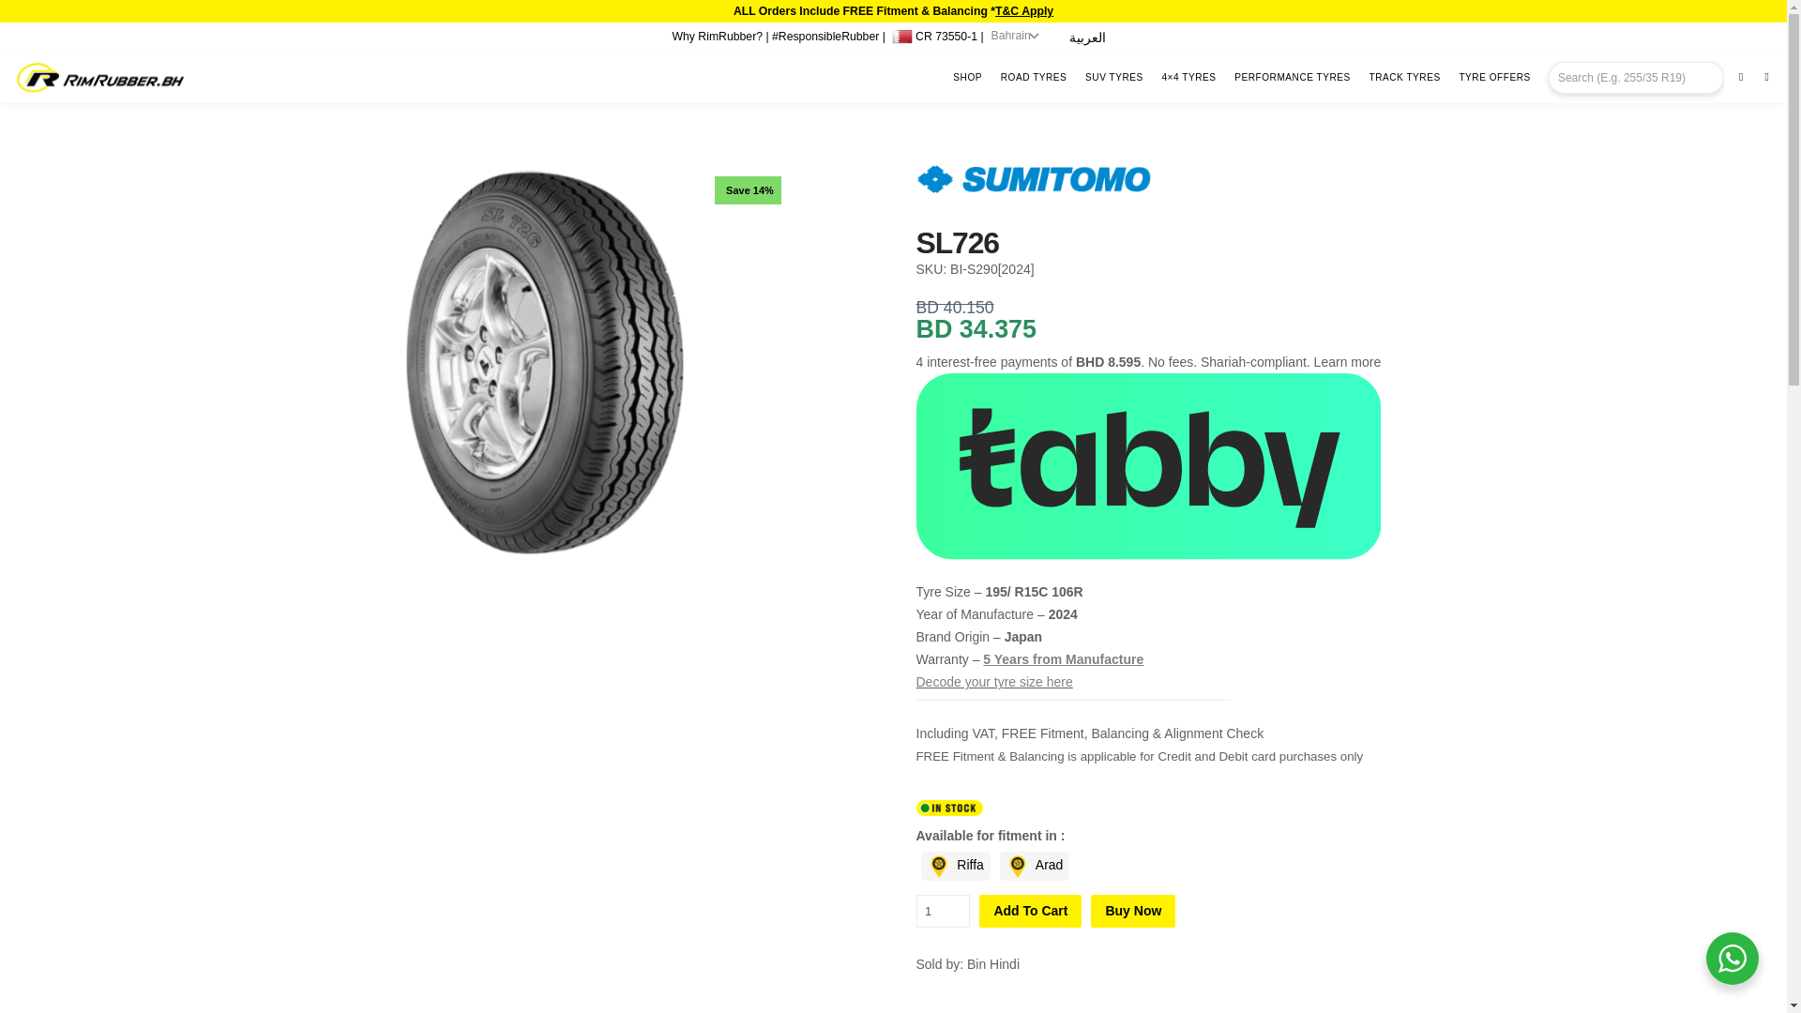  I want to click on SUV TYRES, so click(1118, 78).